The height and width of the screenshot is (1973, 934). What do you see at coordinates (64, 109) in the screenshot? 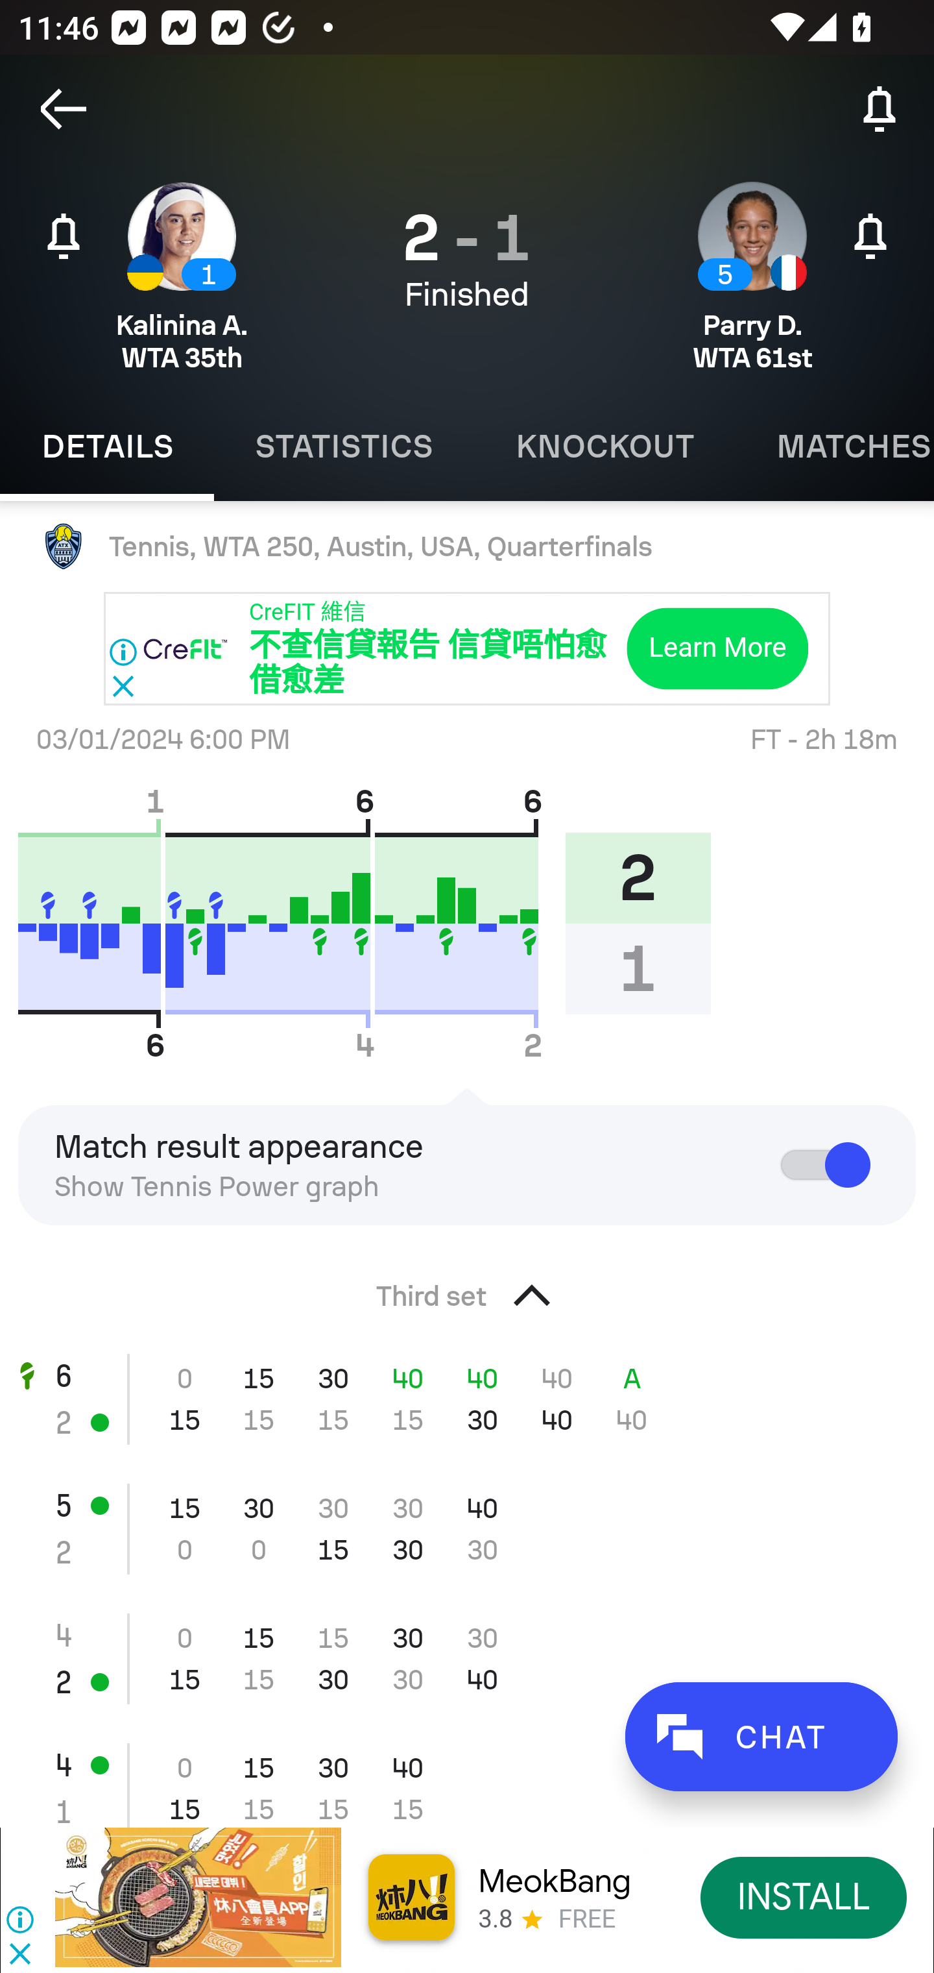
I see `Navigate up` at bounding box center [64, 109].